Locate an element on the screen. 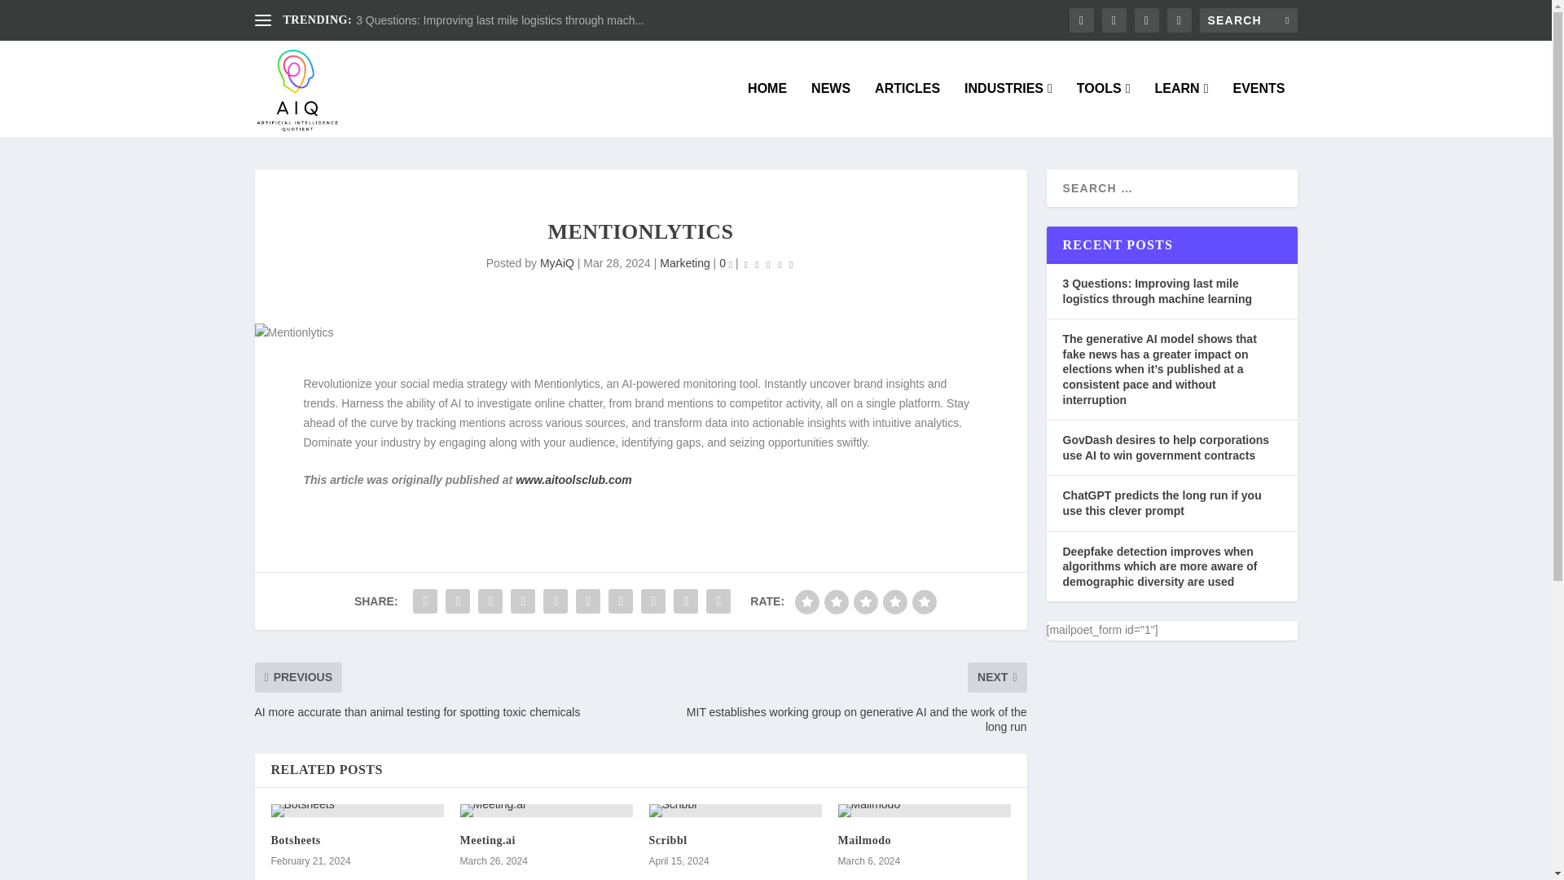 The width and height of the screenshot is (1564, 880). Share "Mentionlytics" via Pinterest is located at coordinates (556, 601).